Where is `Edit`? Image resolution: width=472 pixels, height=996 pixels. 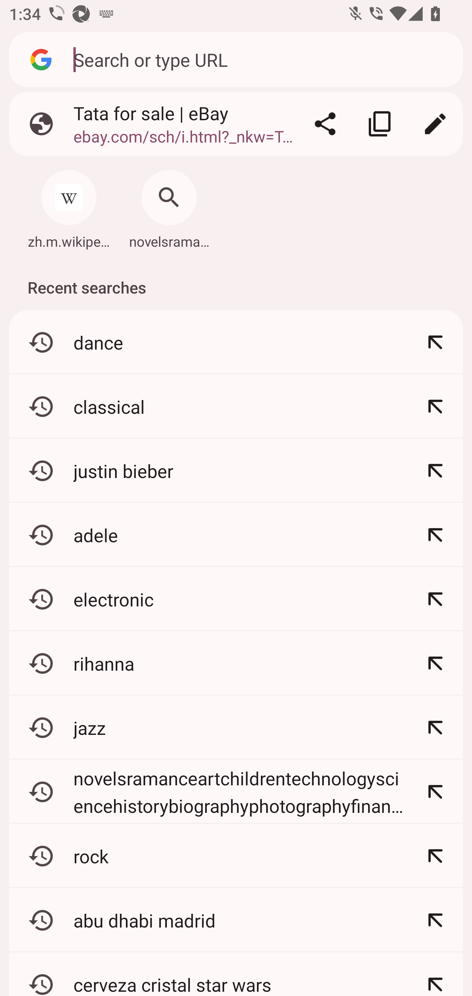 Edit is located at coordinates (435, 124).